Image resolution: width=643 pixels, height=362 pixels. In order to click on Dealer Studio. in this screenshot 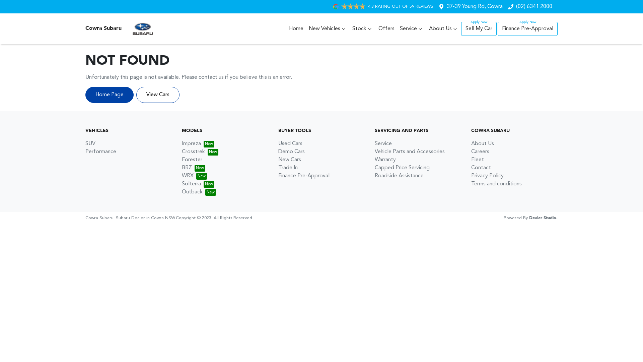, I will do `click(543, 218)`.